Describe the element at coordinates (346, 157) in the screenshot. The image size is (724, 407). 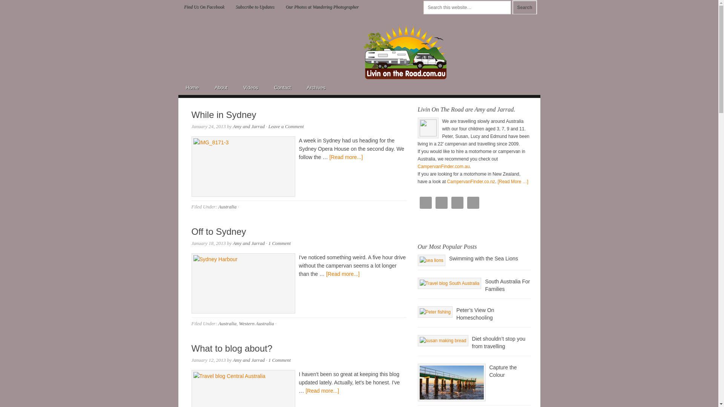
I see `[Read more...]` at that location.